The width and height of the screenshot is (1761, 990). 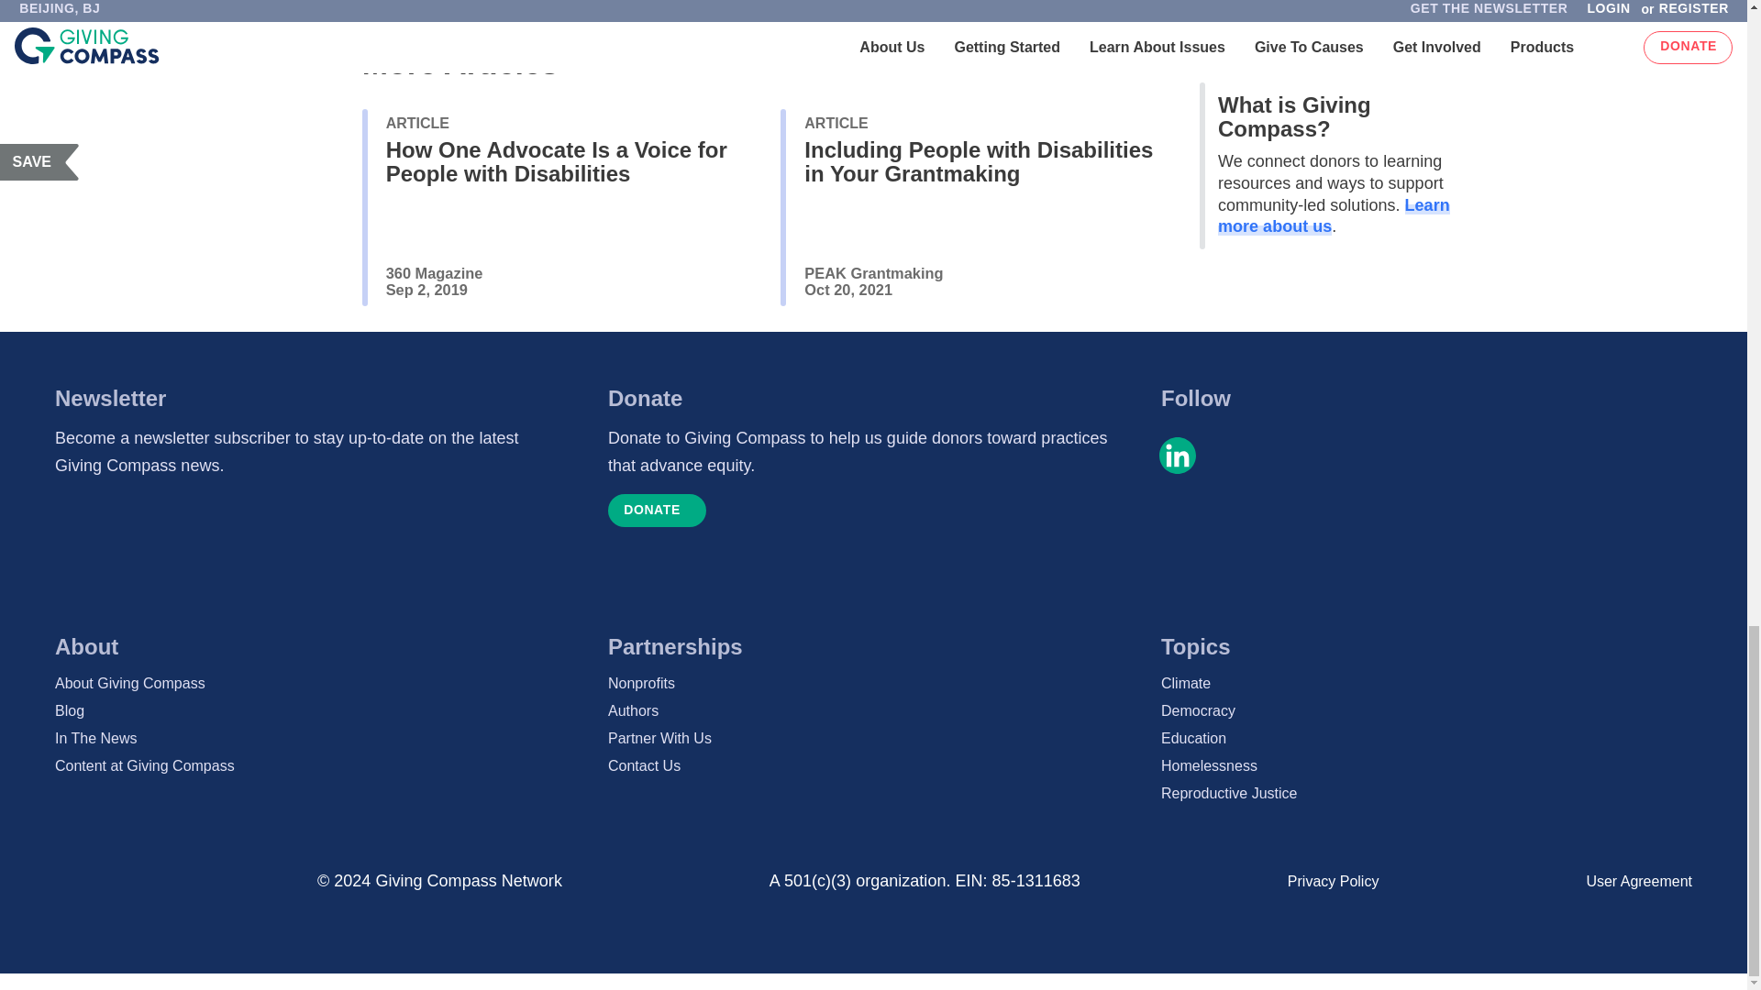 What do you see at coordinates (1426, 684) in the screenshot?
I see `Climate` at bounding box center [1426, 684].